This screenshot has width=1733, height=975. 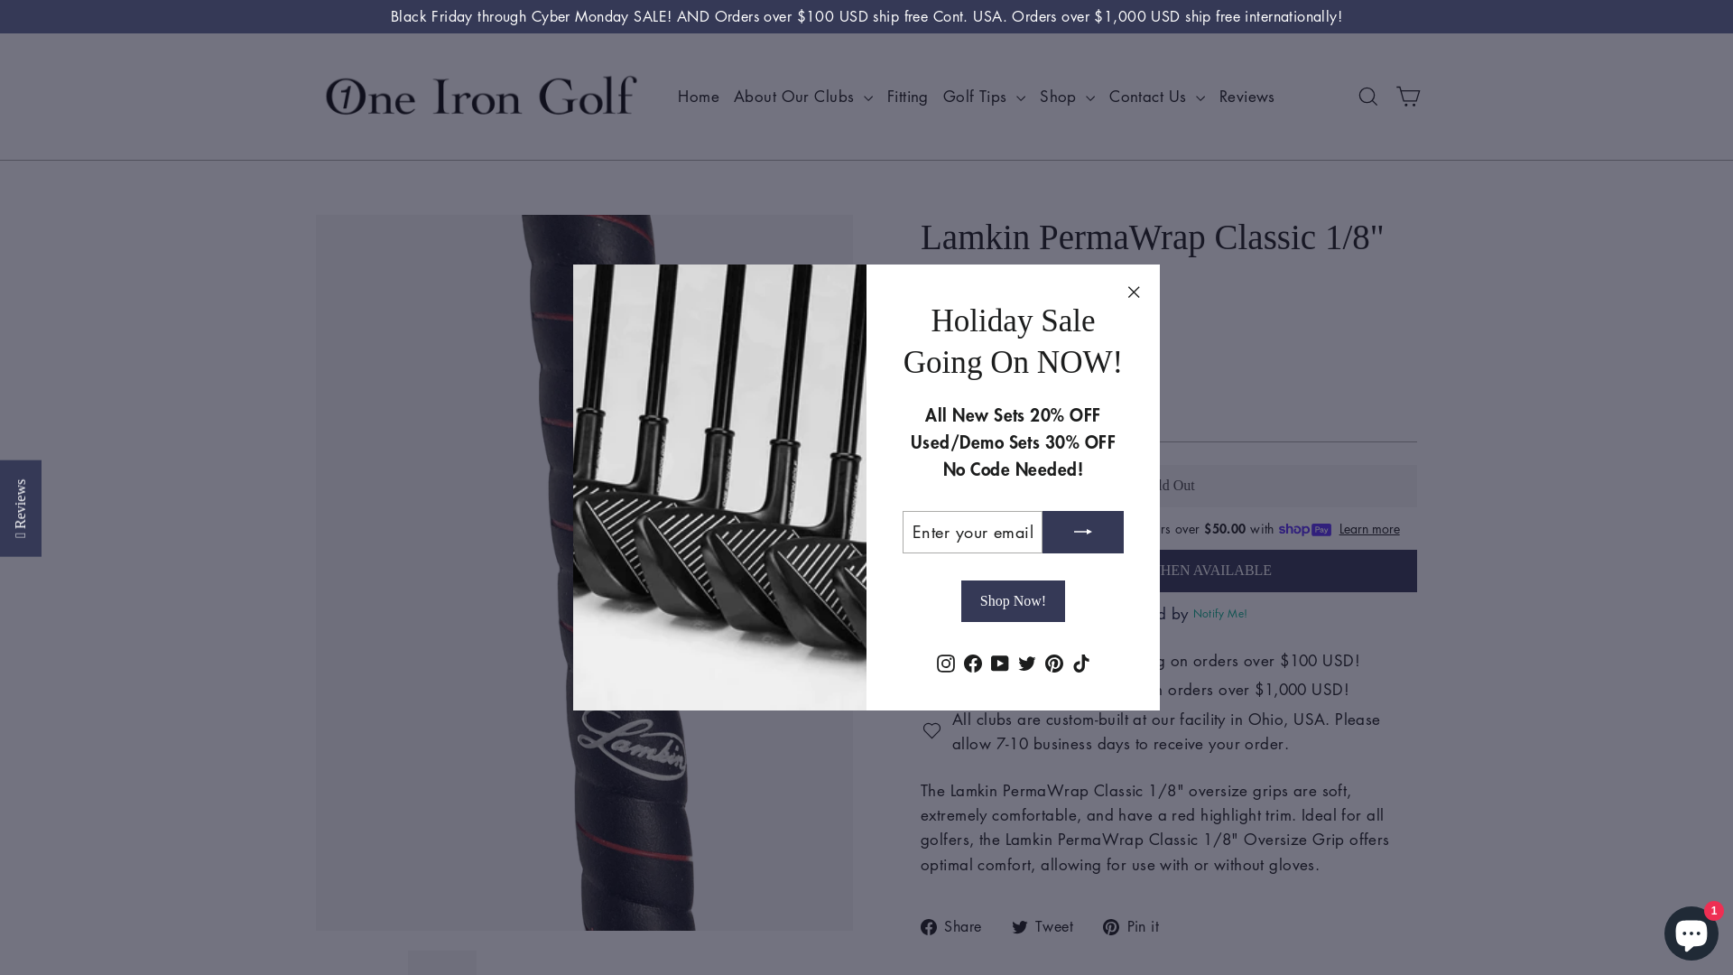 What do you see at coordinates (1050, 926) in the screenshot?
I see `Tweet
Tweet on Twitter` at bounding box center [1050, 926].